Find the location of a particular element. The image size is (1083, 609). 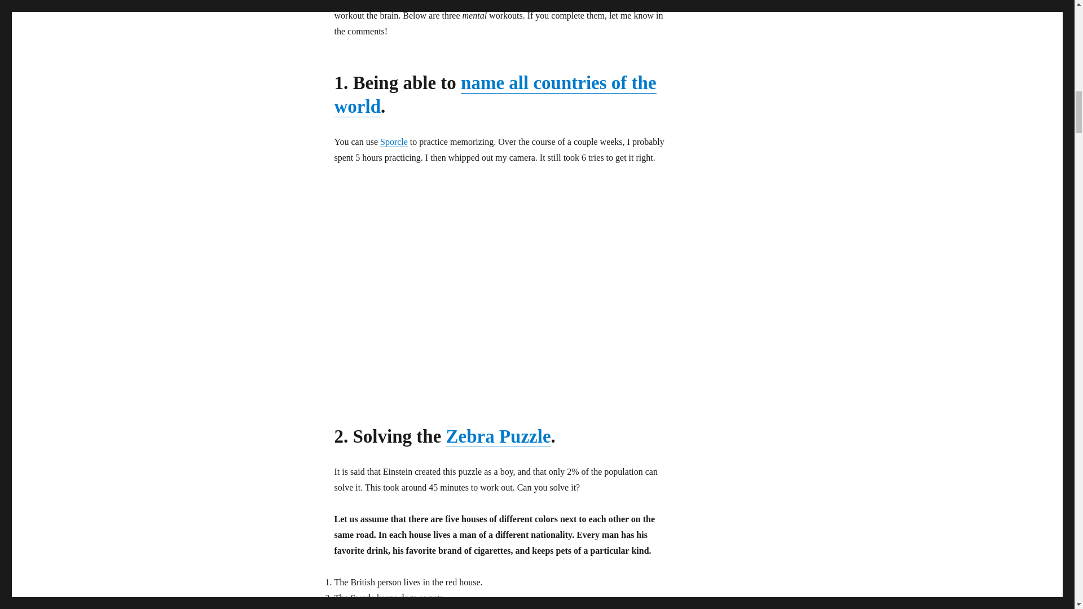

name all countries of the world is located at coordinates (495, 95).